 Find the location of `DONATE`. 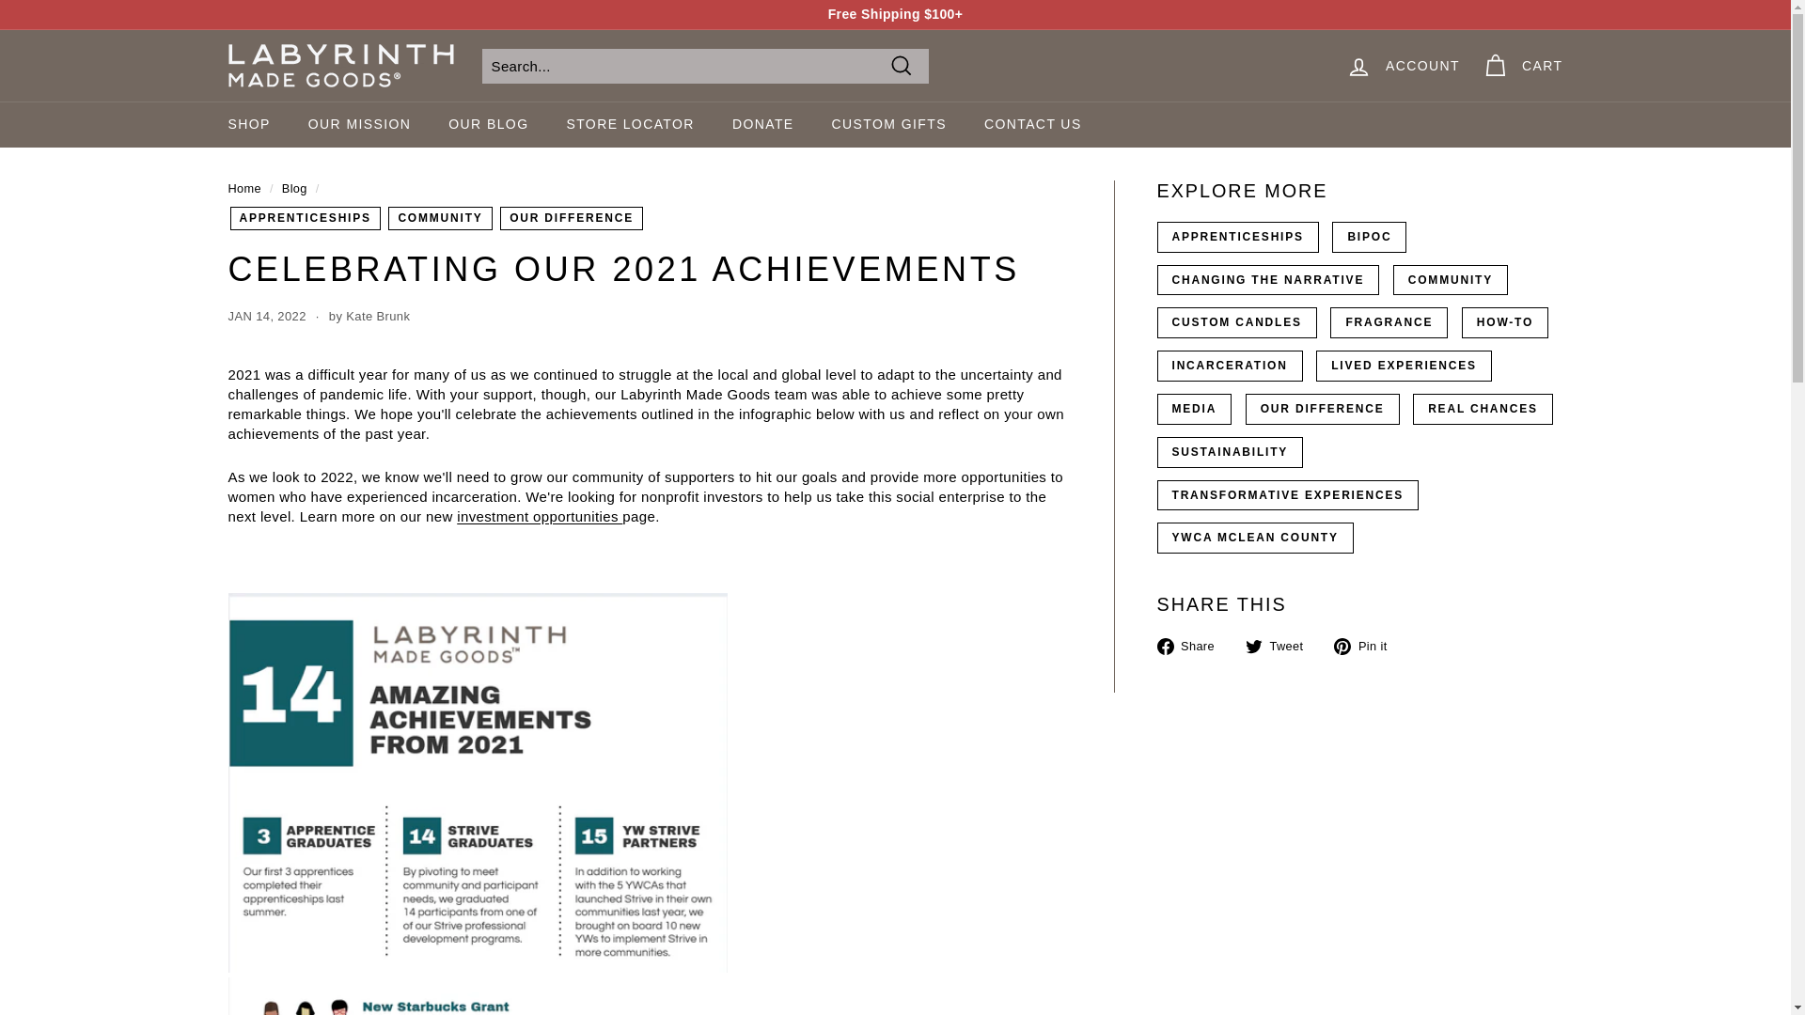

DONATE is located at coordinates (763, 124).